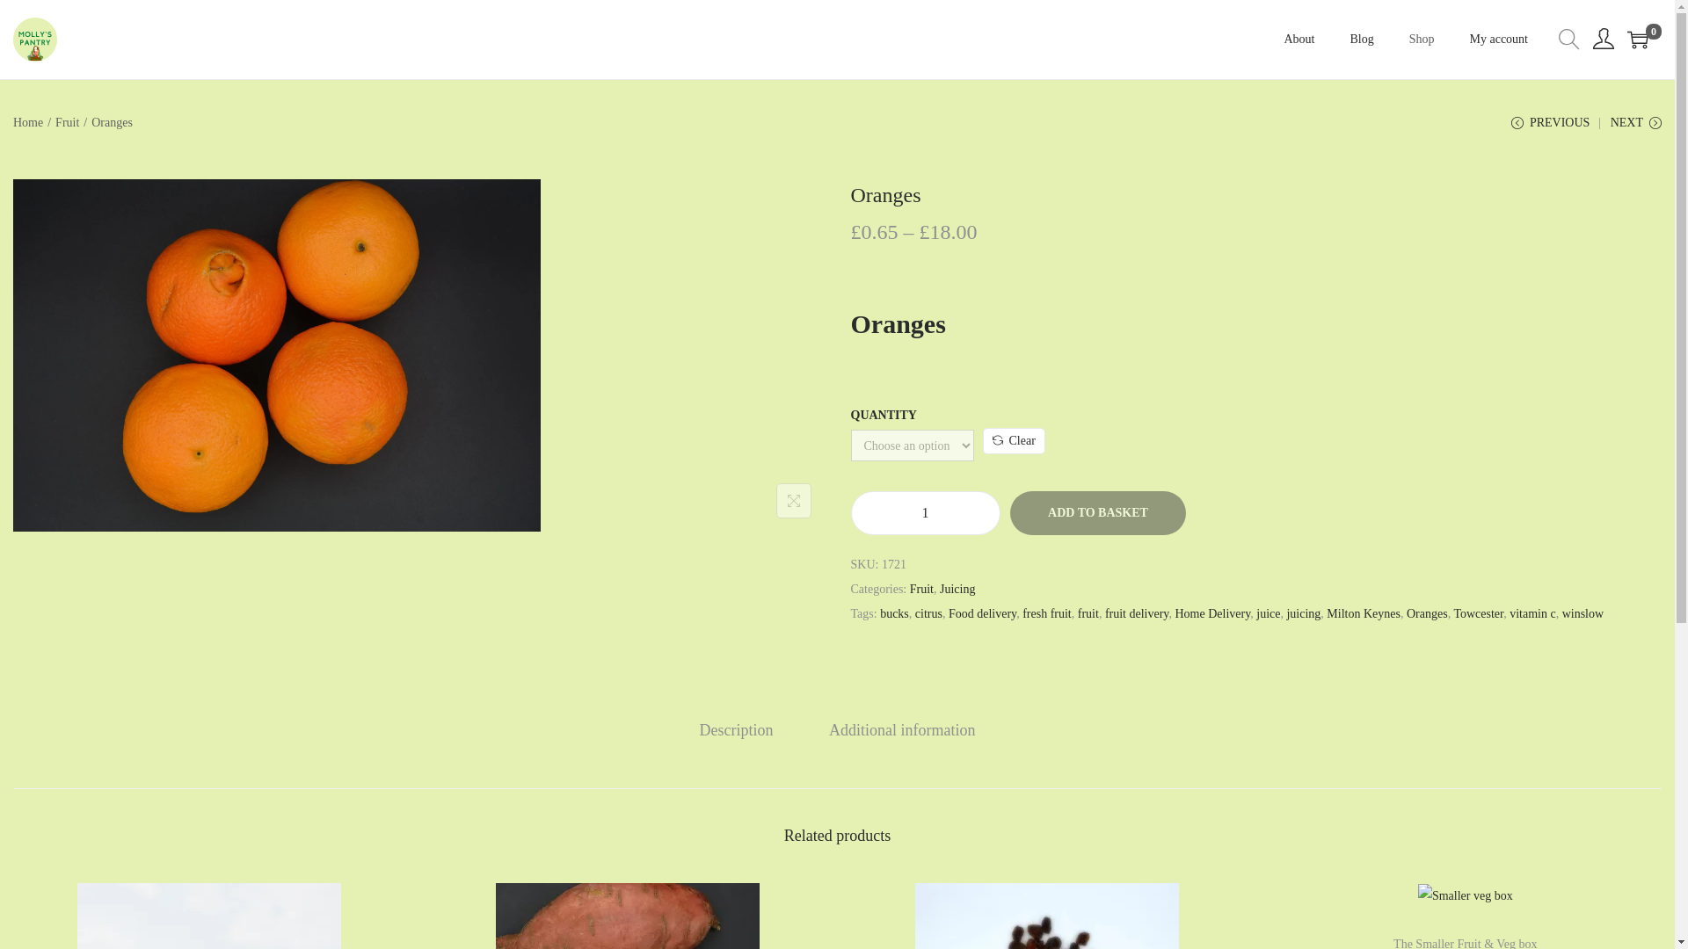 Image resolution: width=1688 pixels, height=949 pixels. Describe the element at coordinates (1013, 441) in the screenshot. I see `Clear` at that location.